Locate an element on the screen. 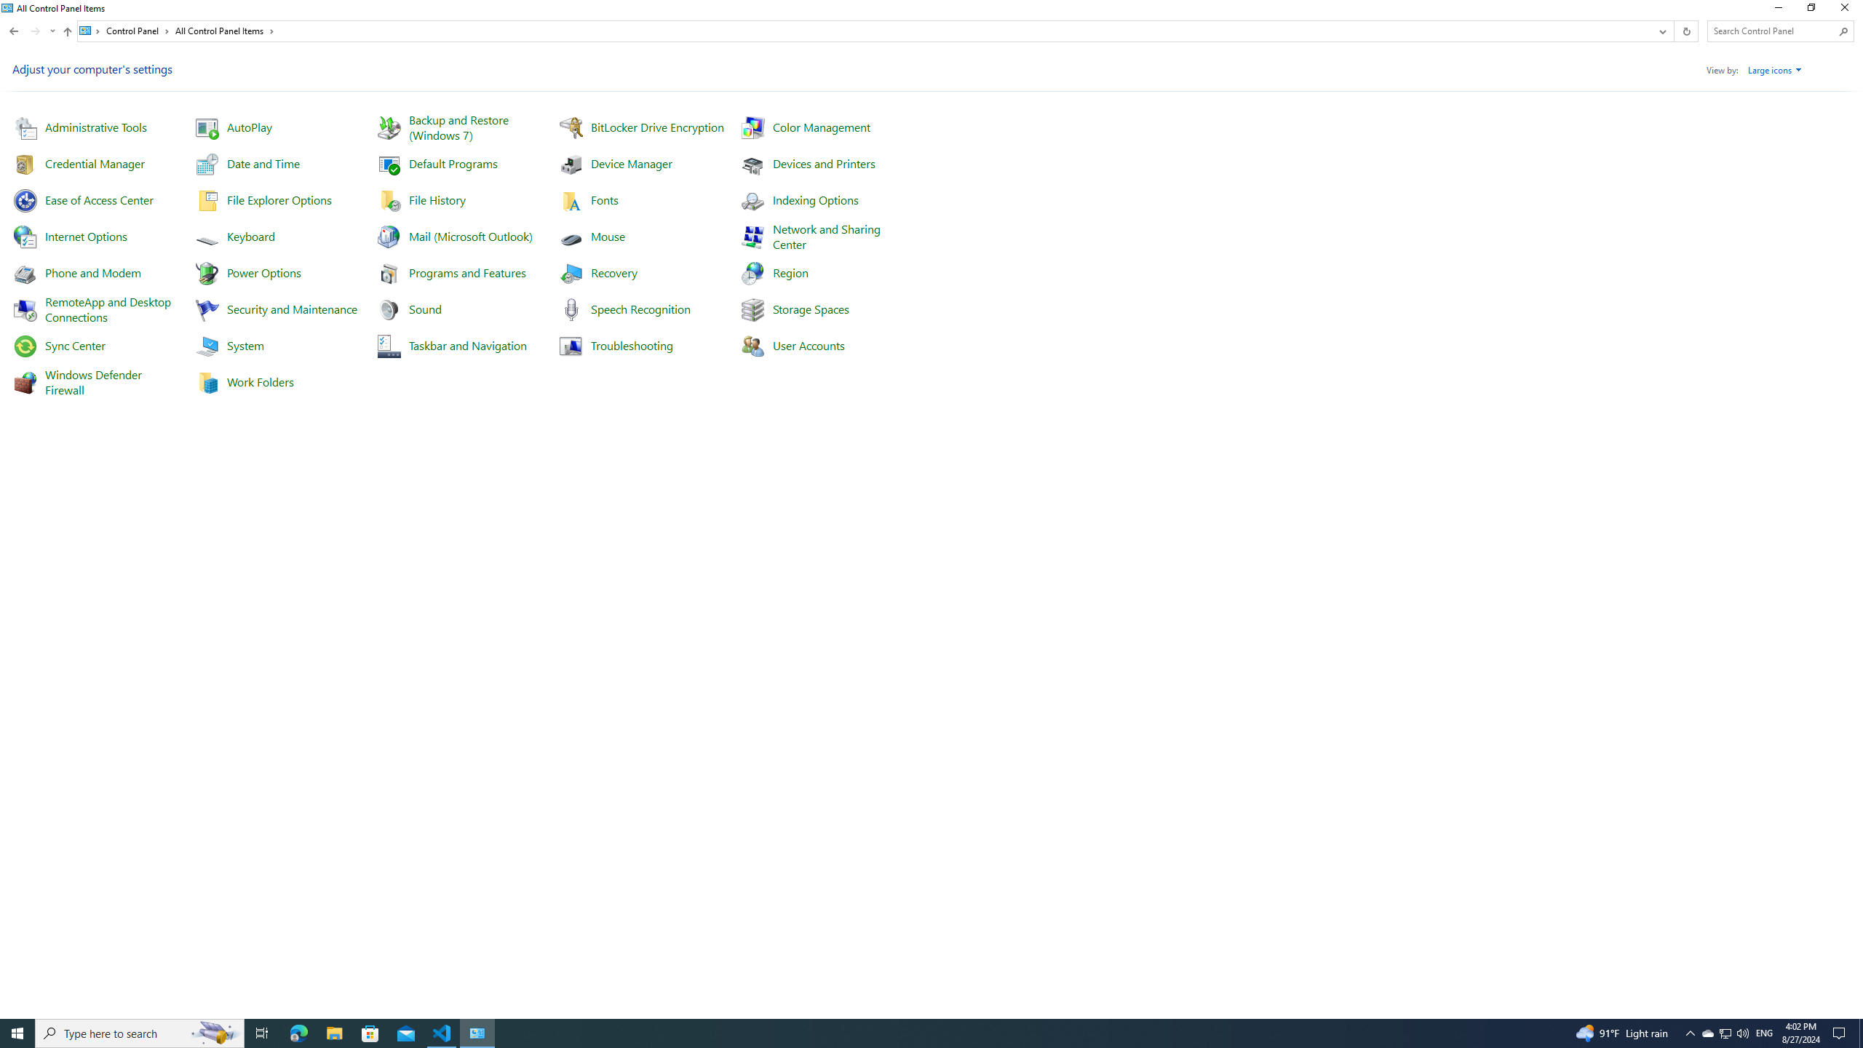 This screenshot has height=1048, width=1863. Large icons is located at coordinates (1774, 70).